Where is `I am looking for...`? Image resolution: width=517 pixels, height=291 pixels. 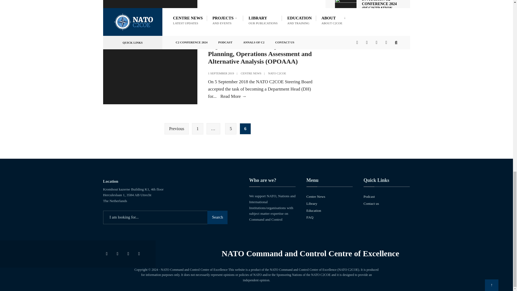
I am looking for... is located at coordinates (165, 217).